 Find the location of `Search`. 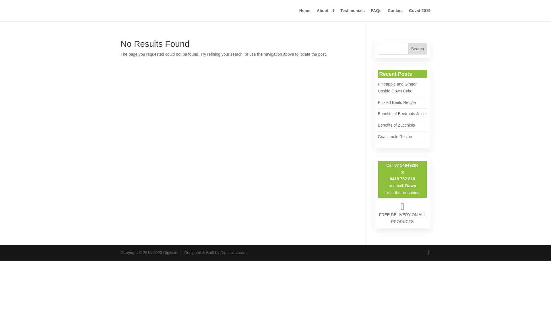

Search is located at coordinates (418, 49).